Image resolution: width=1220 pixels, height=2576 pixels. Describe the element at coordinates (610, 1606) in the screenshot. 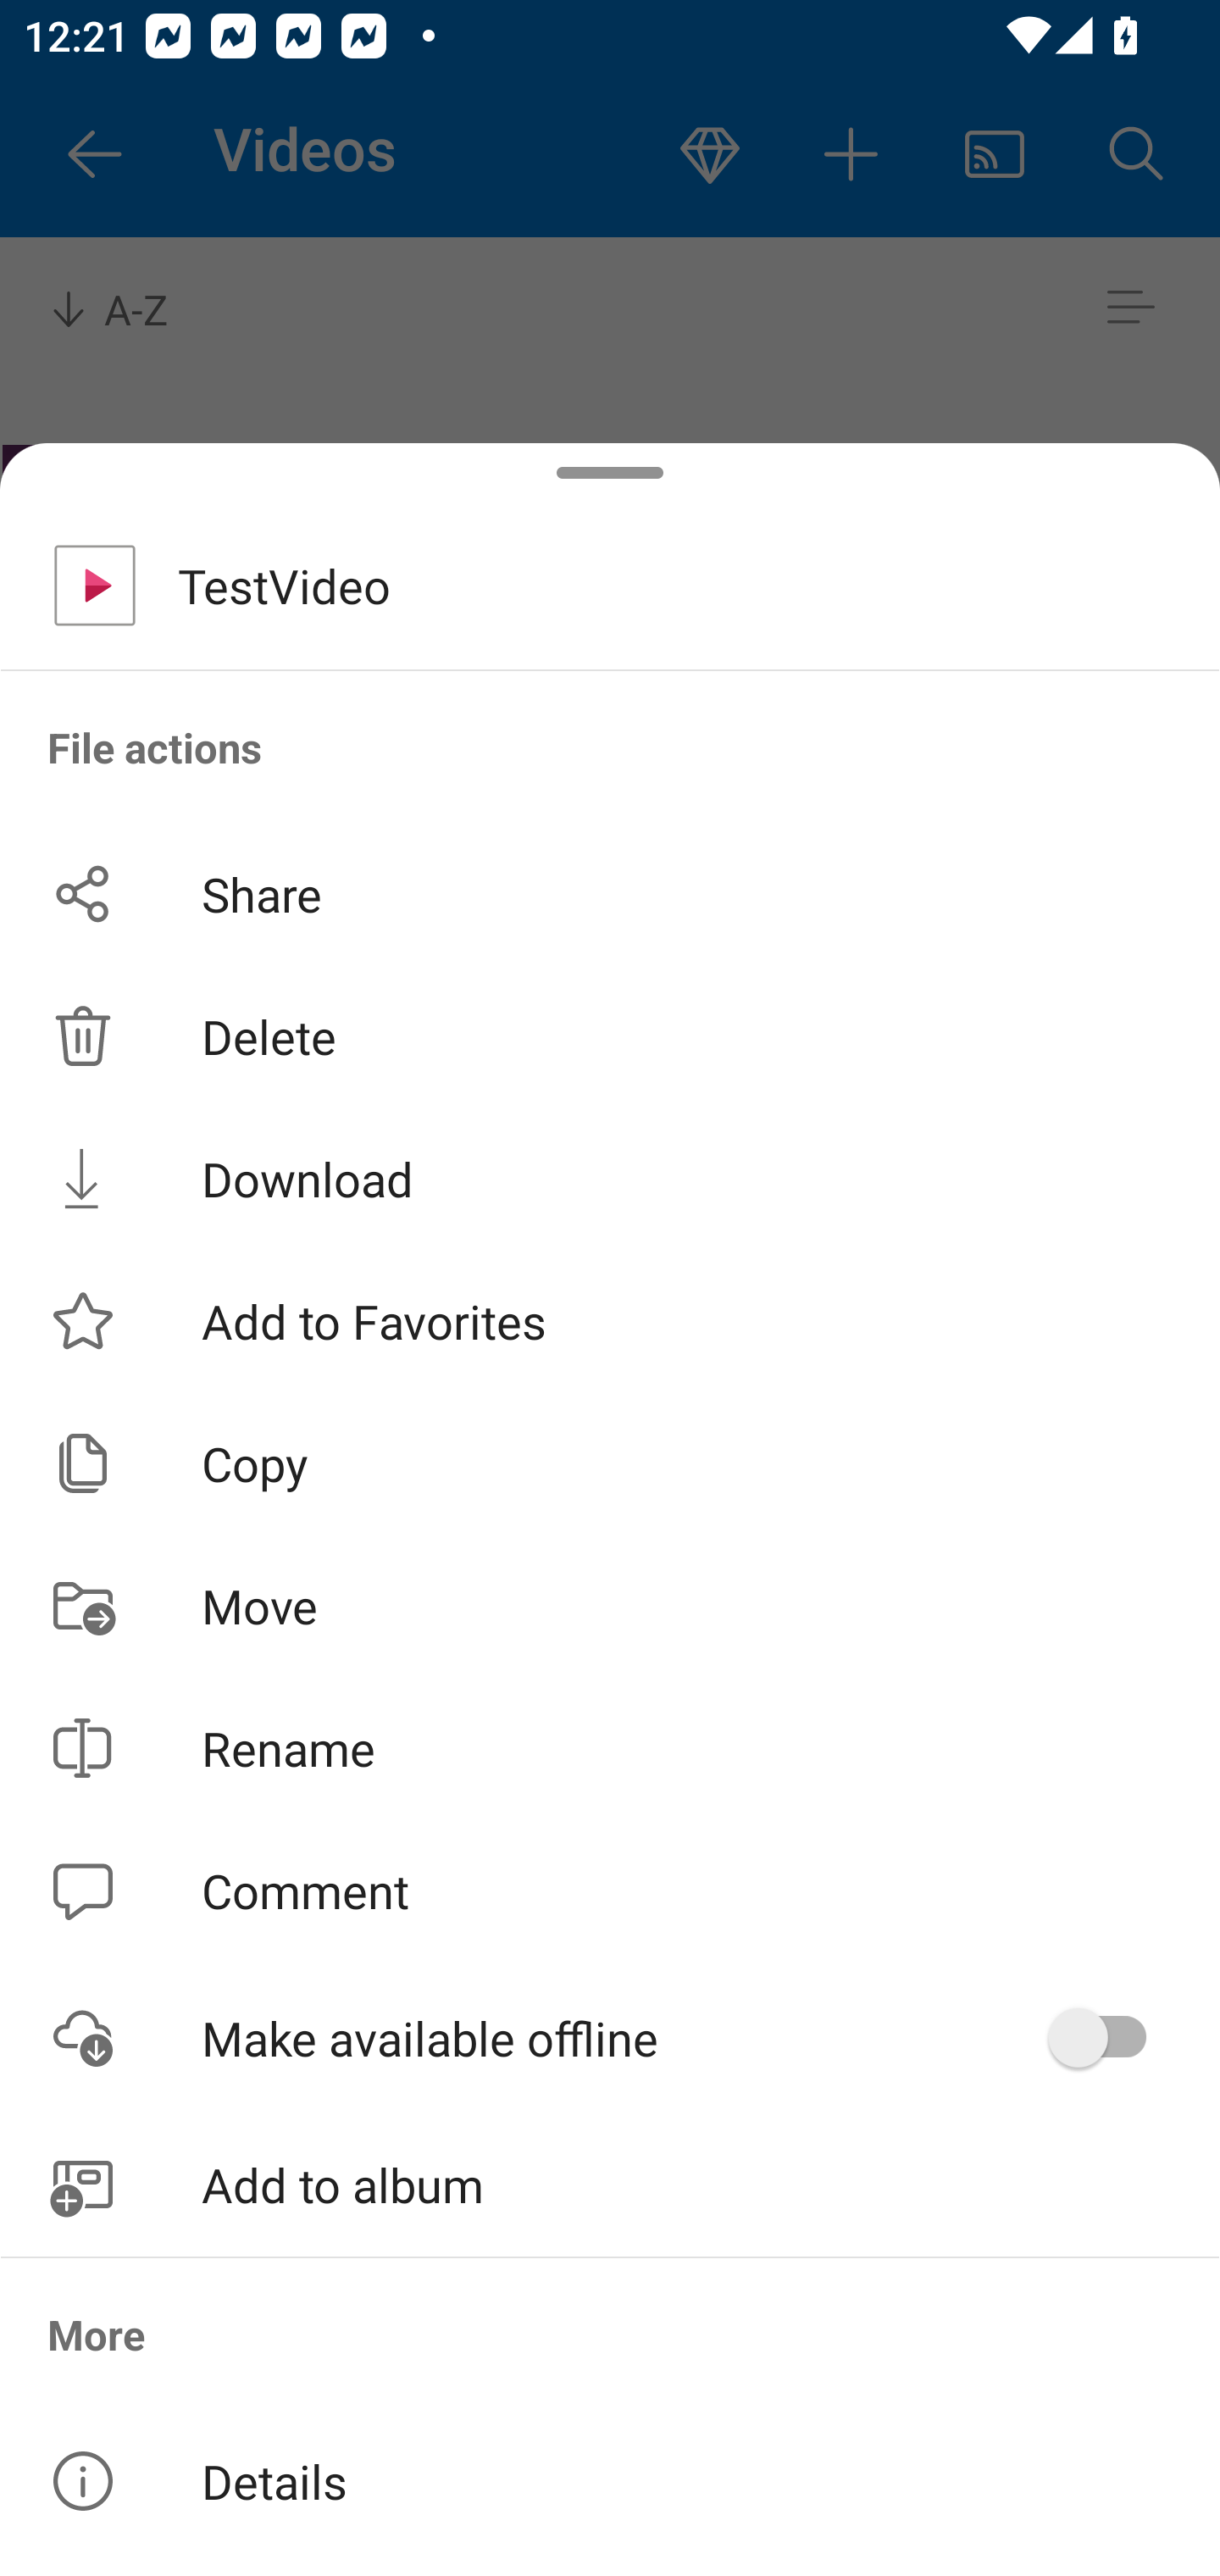

I see `Move button Move` at that location.